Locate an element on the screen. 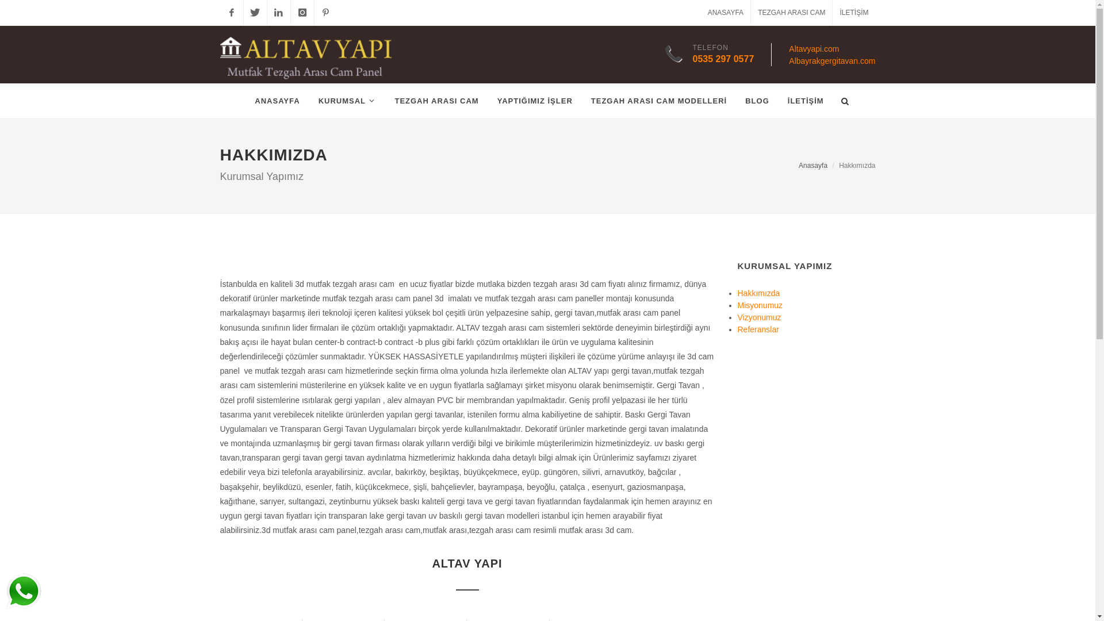  KURUMSAL is located at coordinates (347, 101).